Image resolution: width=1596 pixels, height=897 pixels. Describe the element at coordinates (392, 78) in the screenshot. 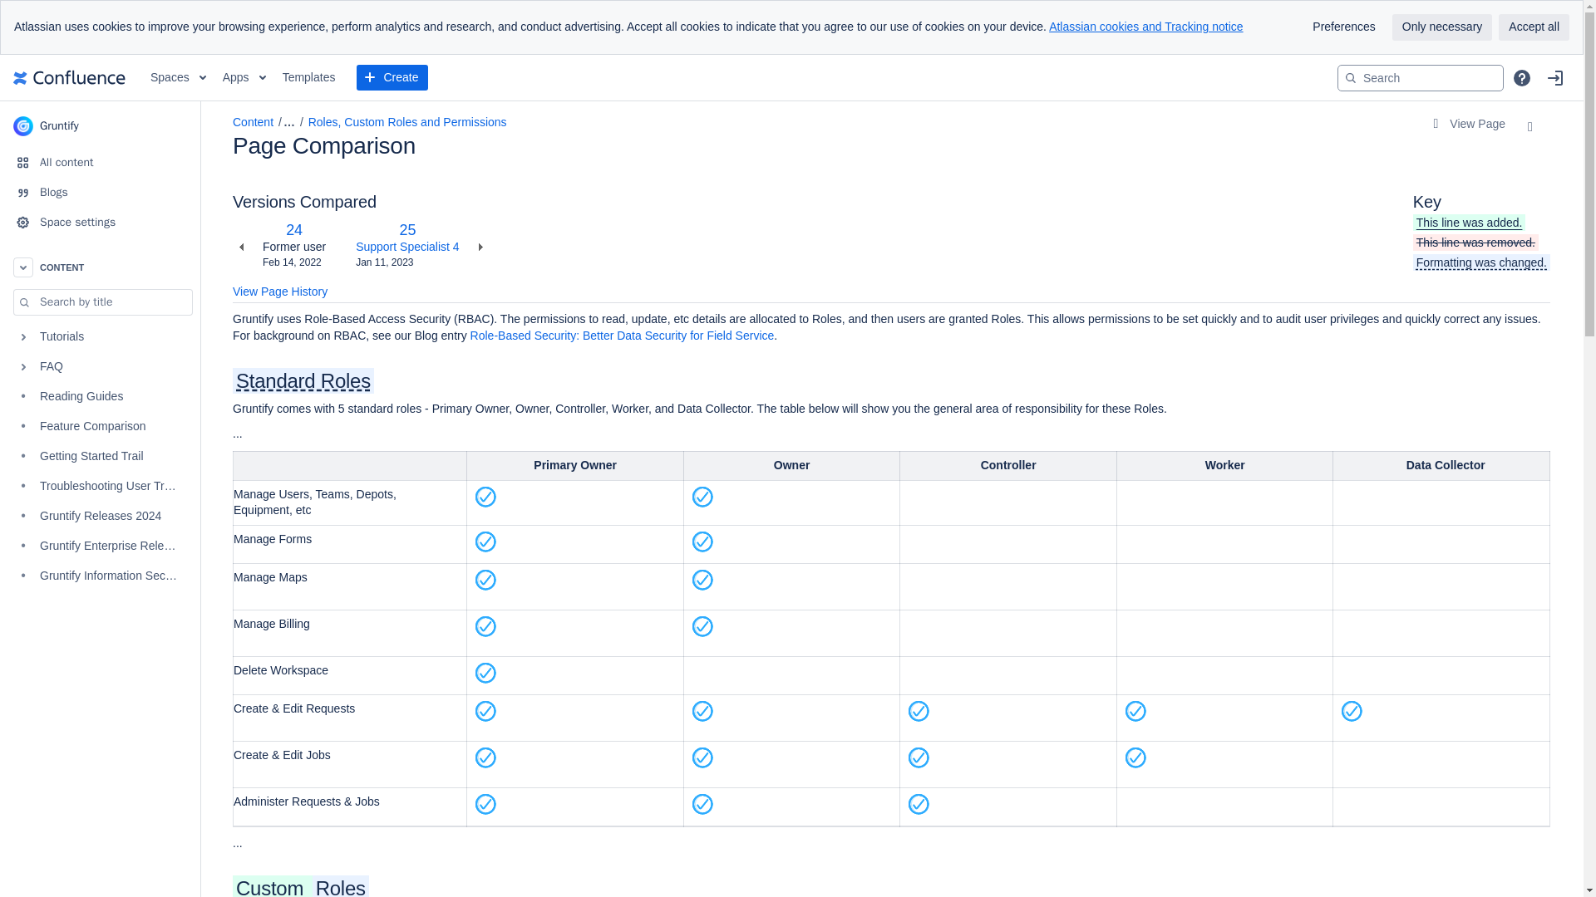

I see `Create` at that location.